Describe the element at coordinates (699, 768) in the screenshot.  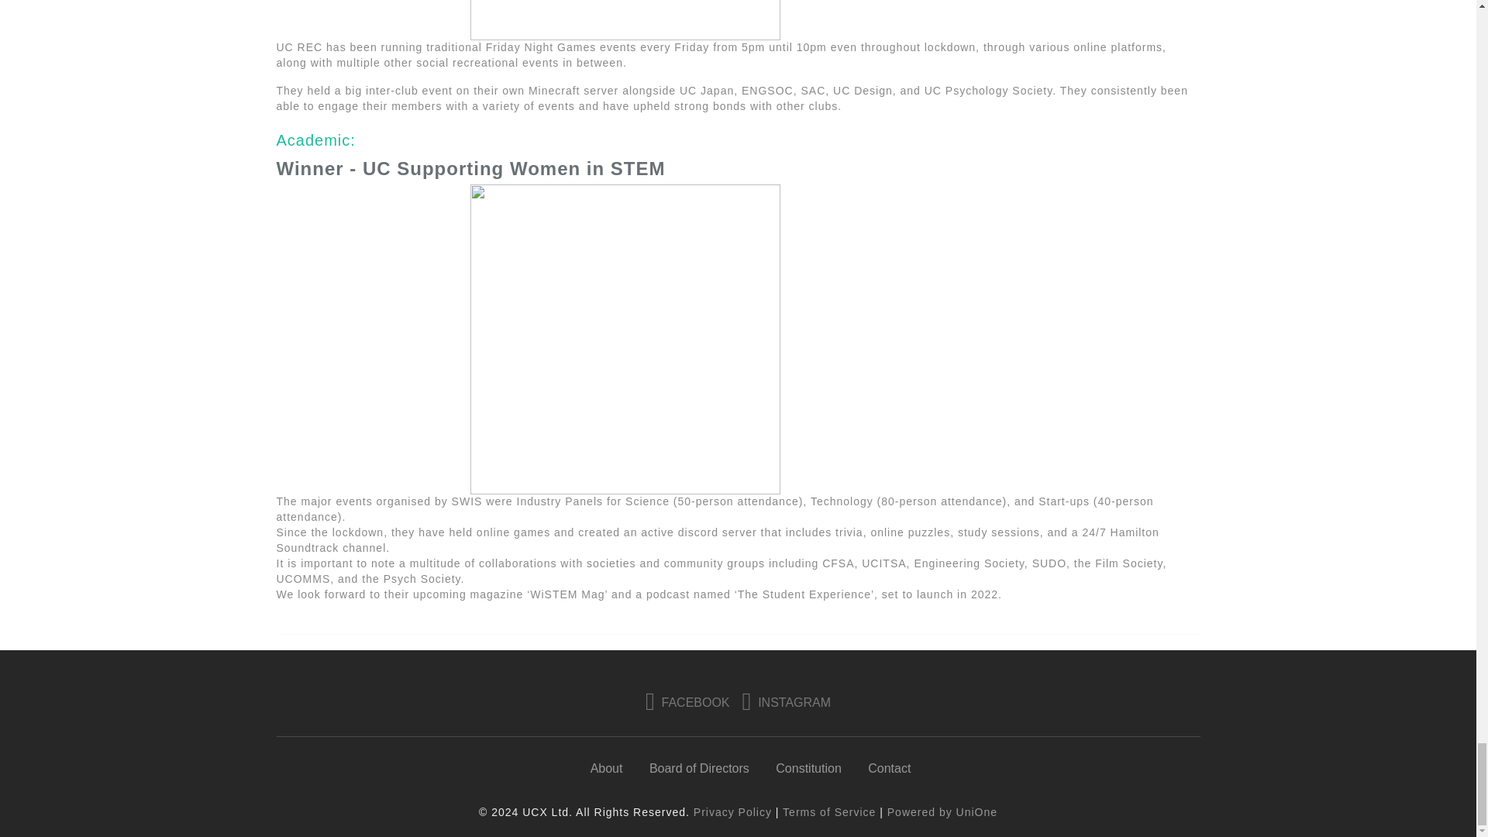
I see `Board of Directors` at that location.